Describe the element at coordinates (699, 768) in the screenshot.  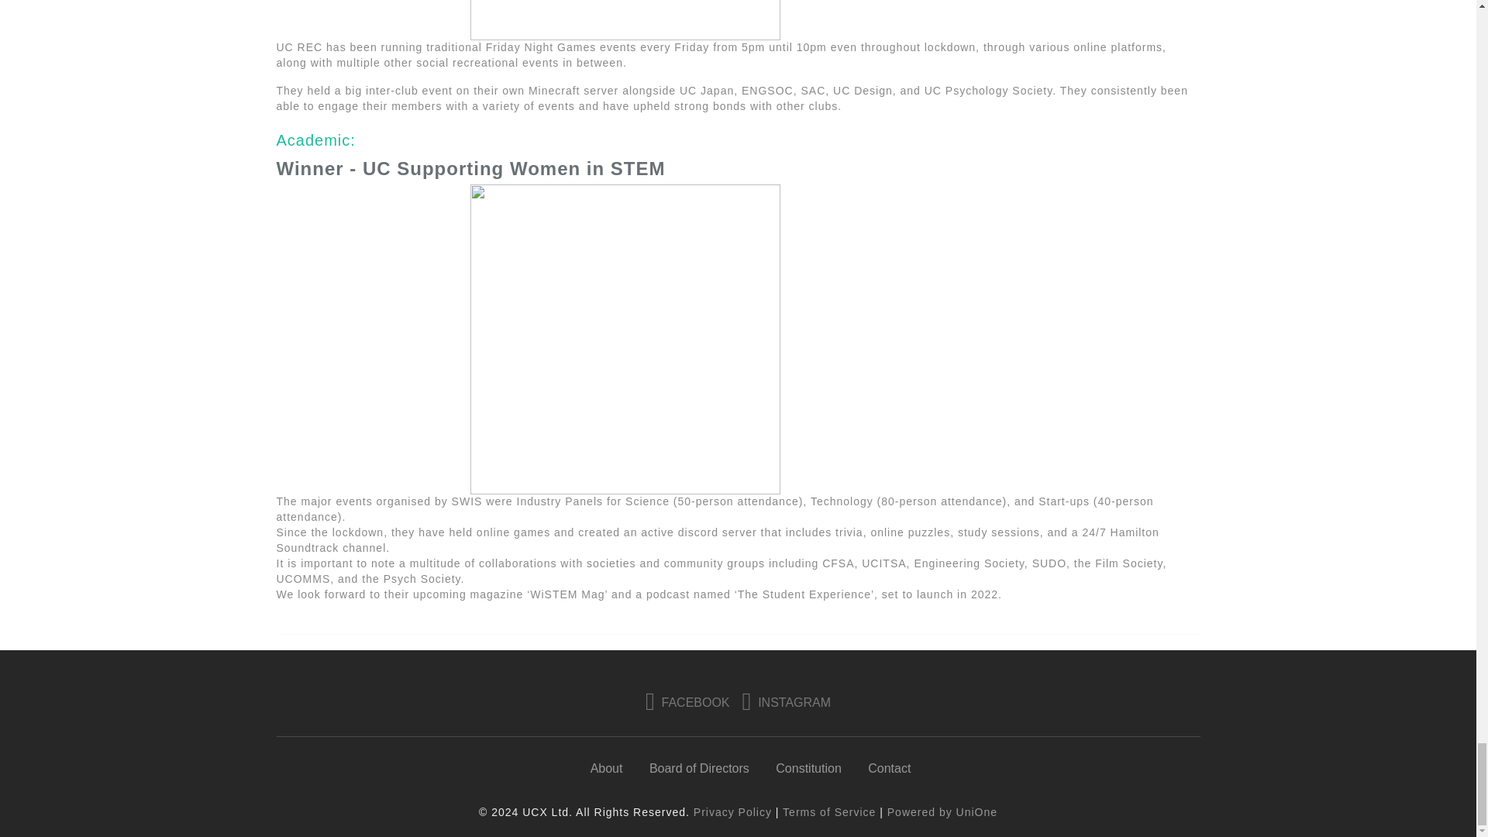
I see `Board of Directors` at that location.